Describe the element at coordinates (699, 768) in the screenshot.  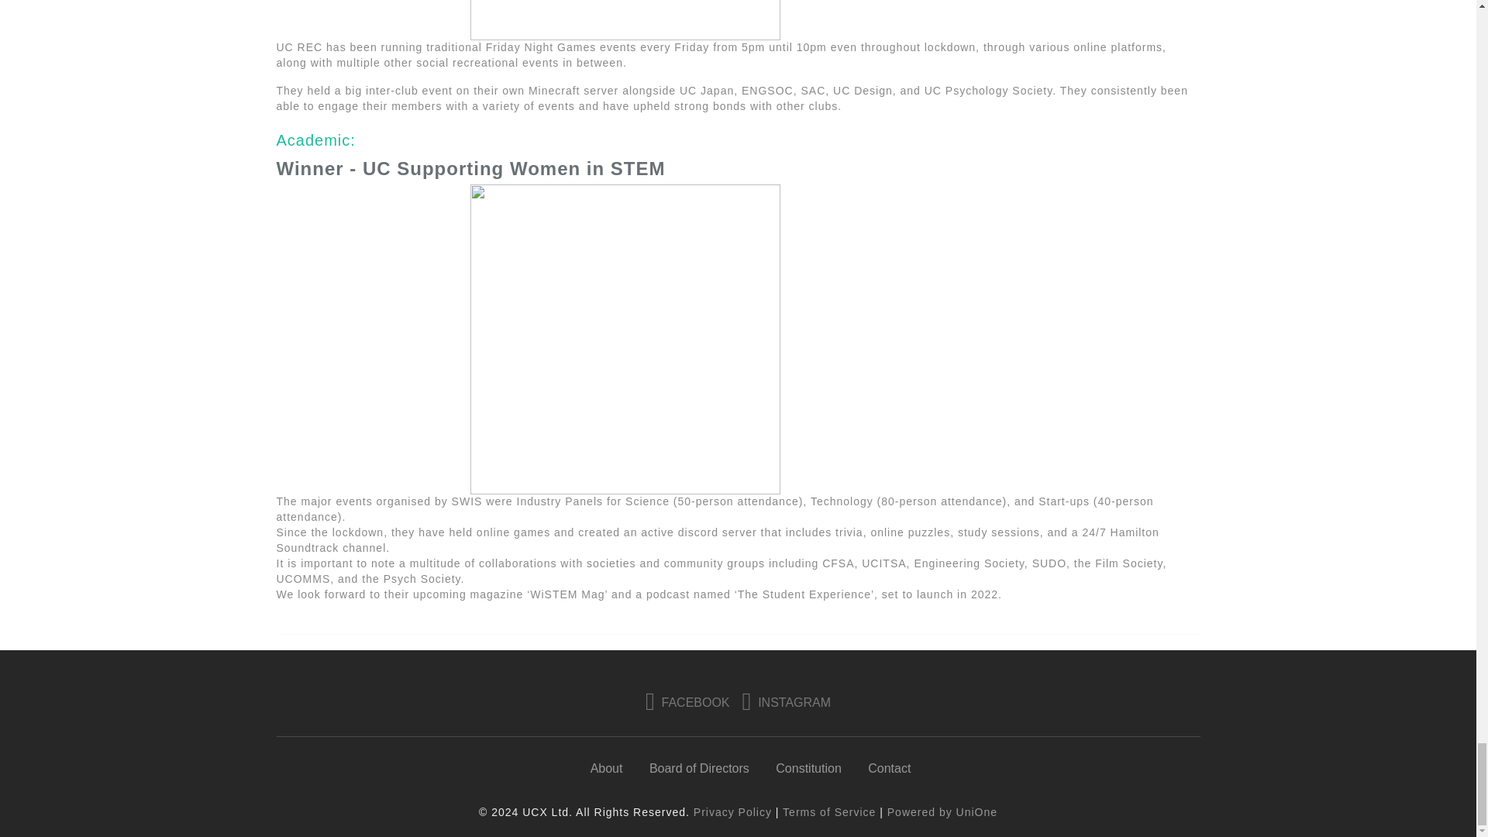
I see `Board of Directors` at that location.